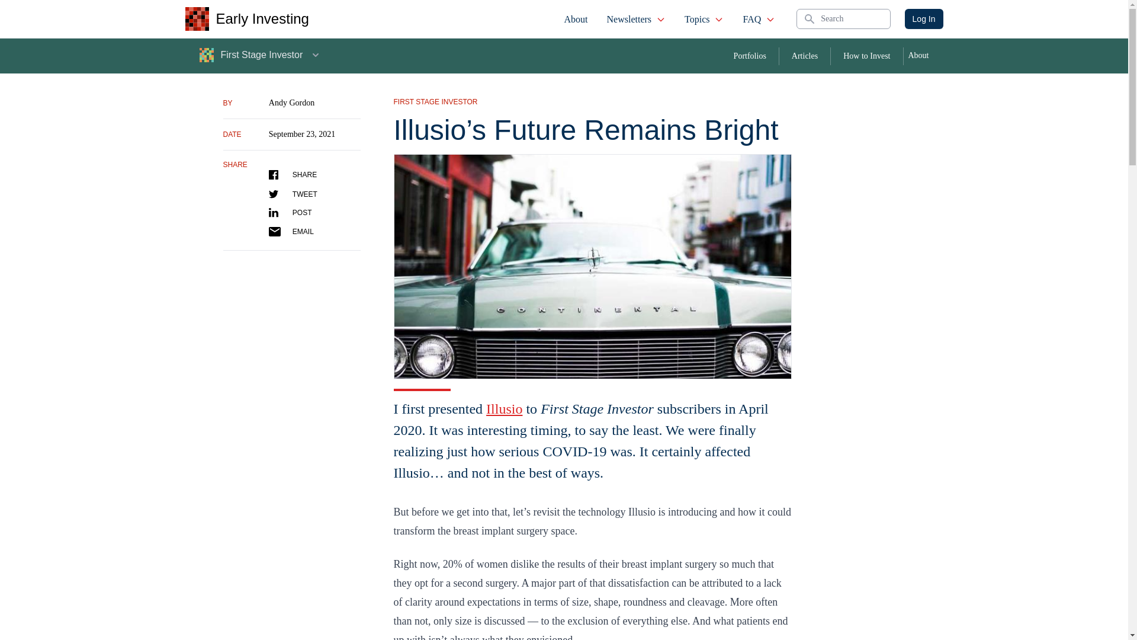  I want to click on Log In, so click(924, 19).